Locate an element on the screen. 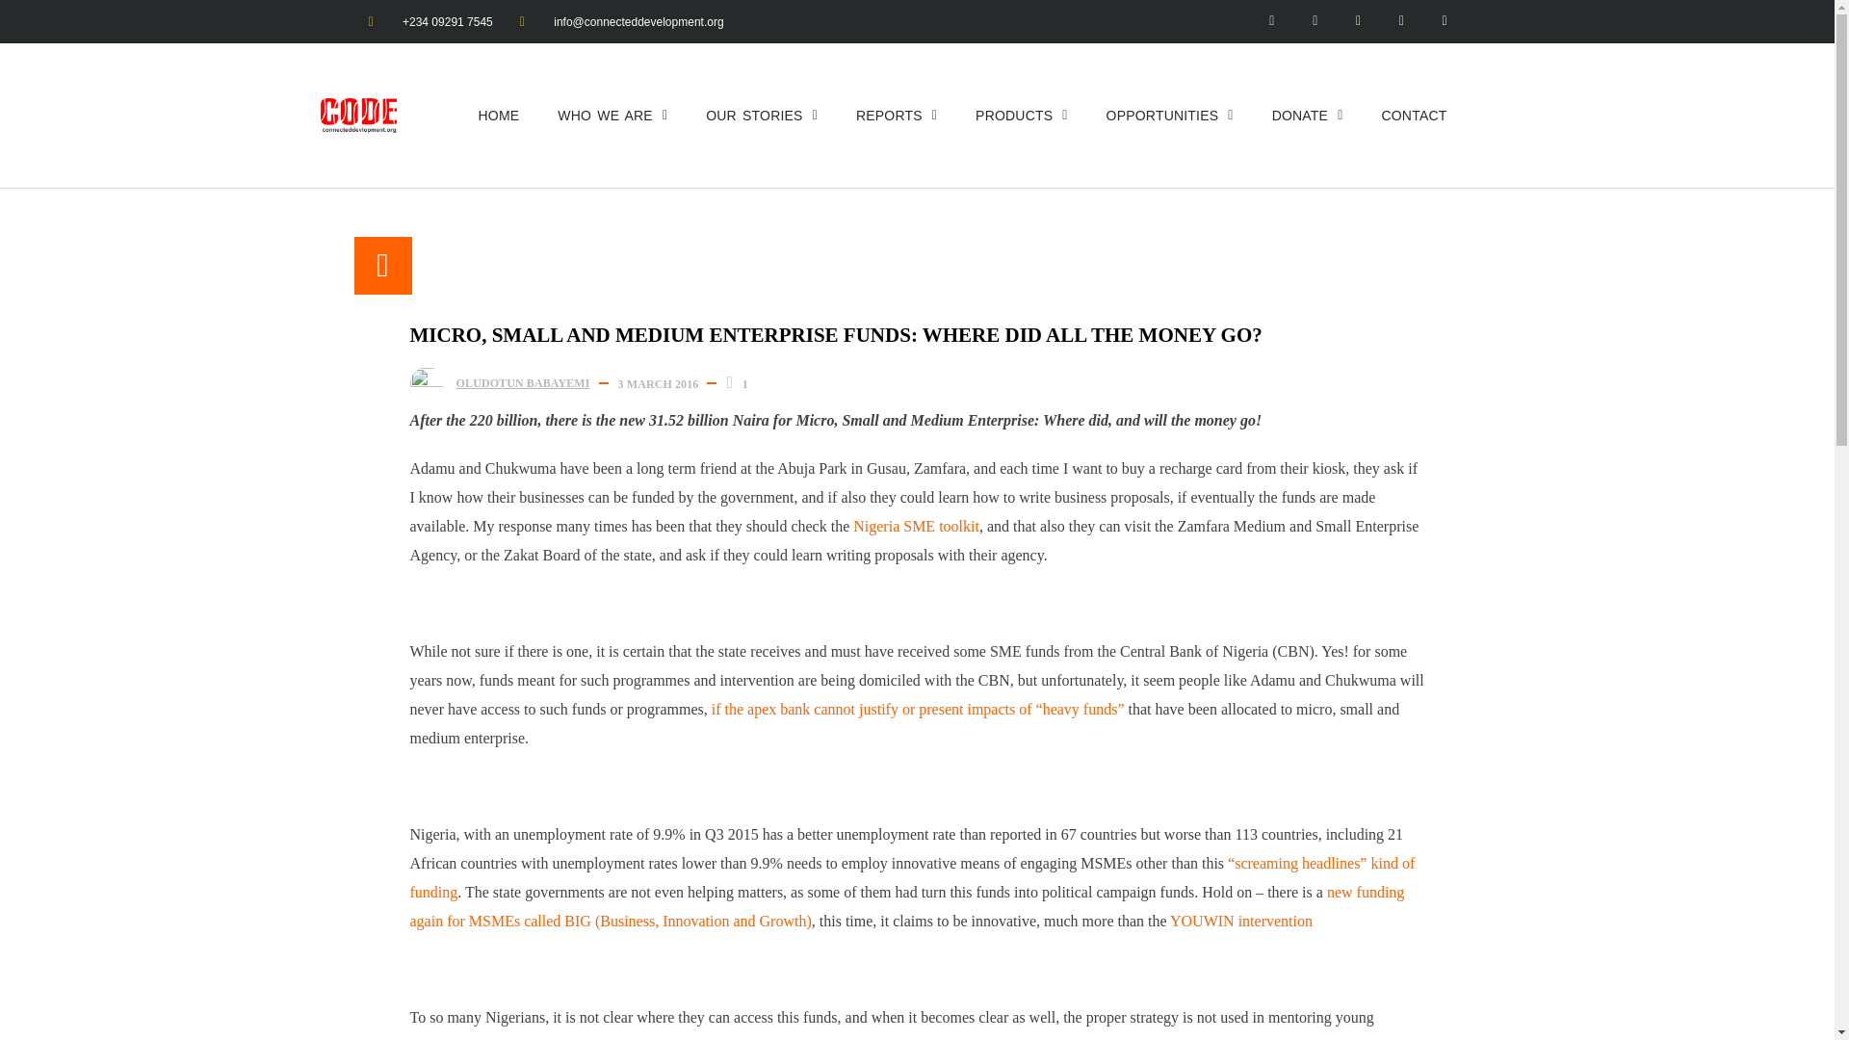  HOME is located at coordinates (498, 115).